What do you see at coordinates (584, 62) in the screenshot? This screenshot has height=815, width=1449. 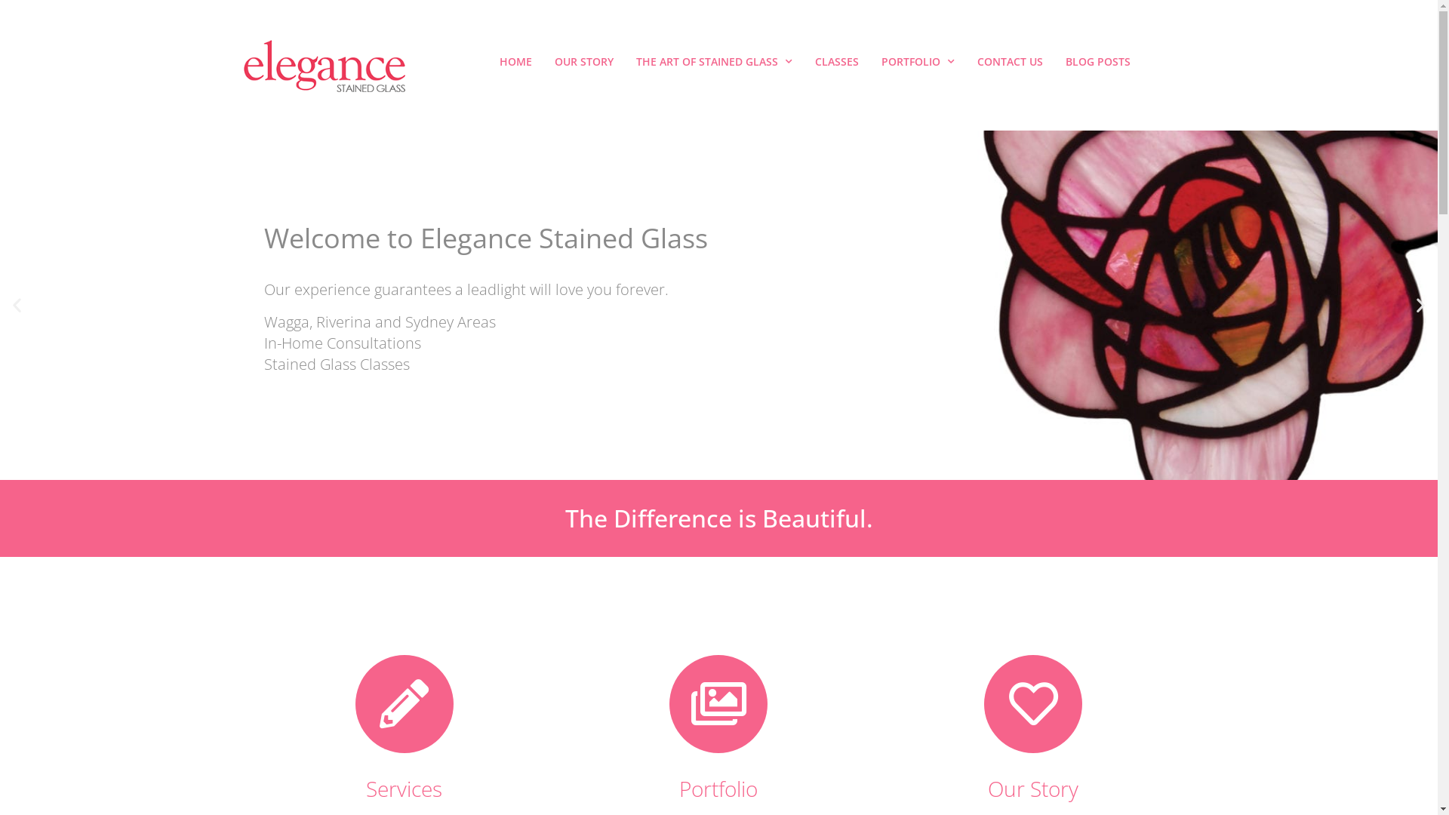 I see `OUR STORY` at bounding box center [584, 62].